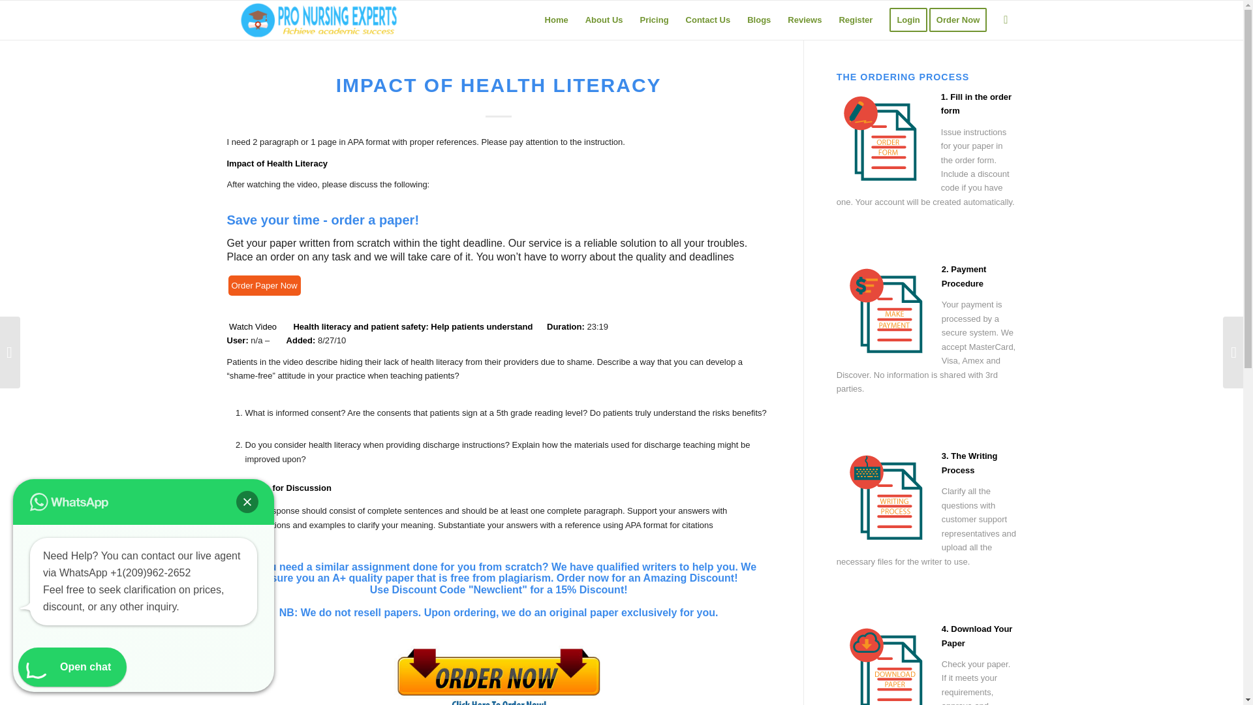 This screenshot has width=1253, height=705. I want to click on IMPACT OF HEALTH LITERACY, so click(499, 85).